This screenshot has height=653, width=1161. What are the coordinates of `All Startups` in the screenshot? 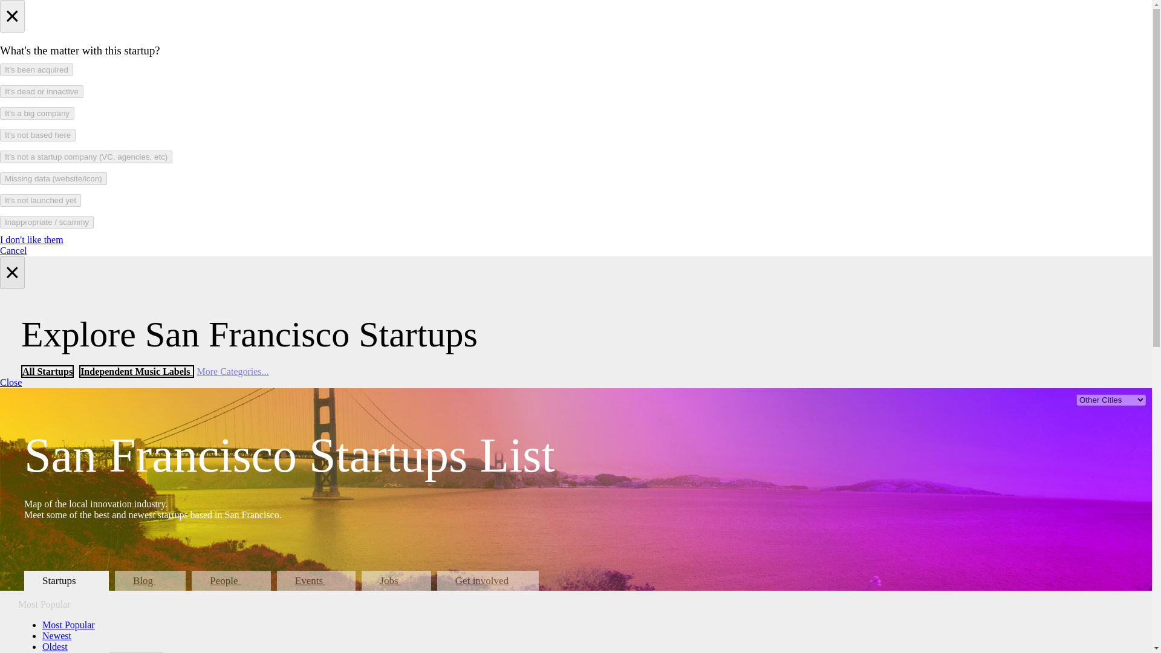 It's located at (47, 371).